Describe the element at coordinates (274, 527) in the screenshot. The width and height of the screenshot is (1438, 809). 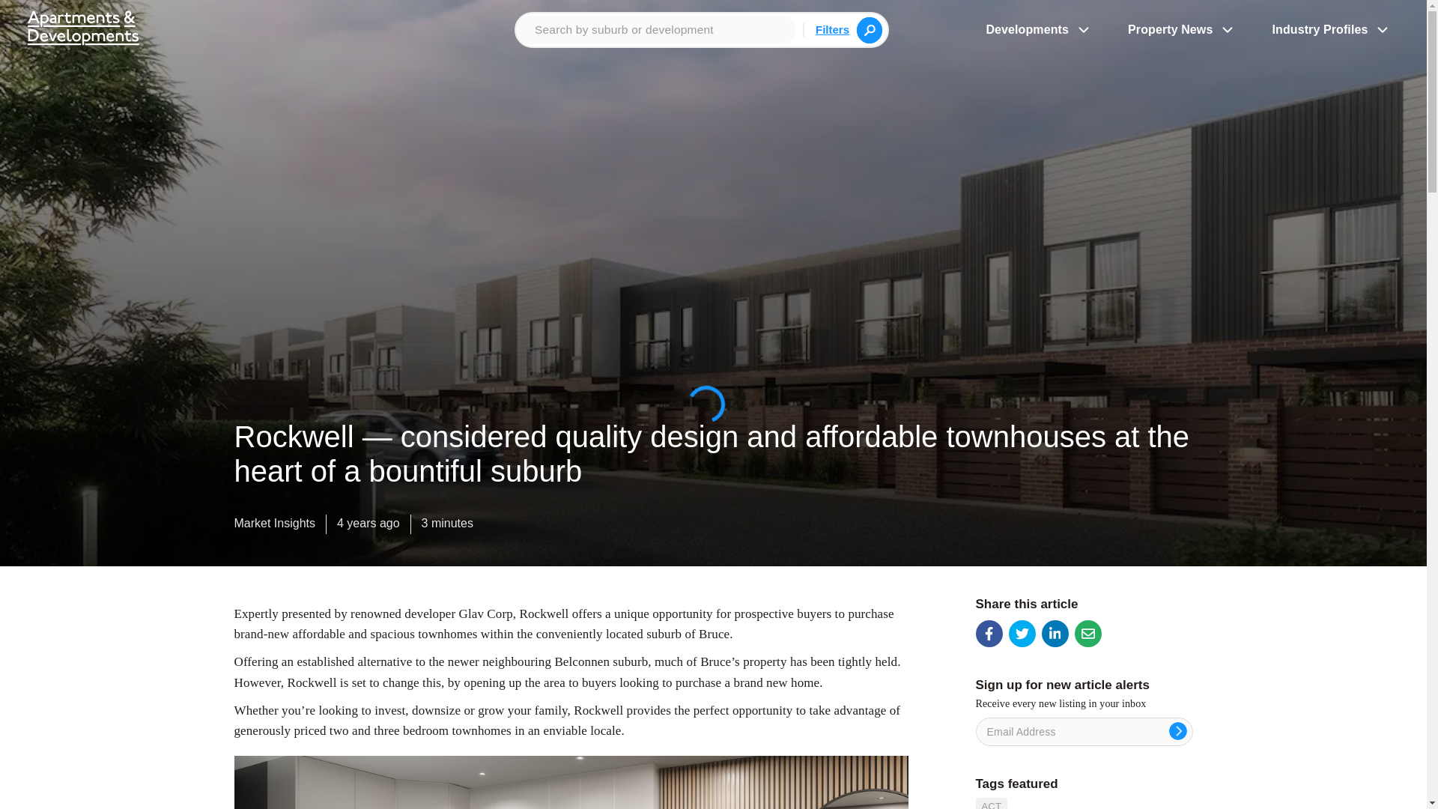
I see `Market Insights` at that location.